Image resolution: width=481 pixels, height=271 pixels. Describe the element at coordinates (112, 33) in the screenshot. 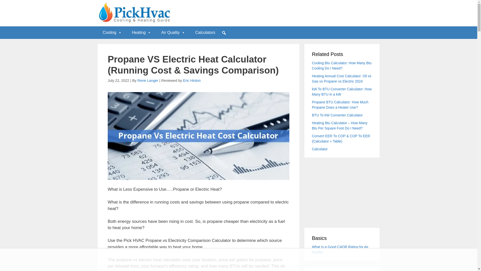

I see `Cooling` at that location.